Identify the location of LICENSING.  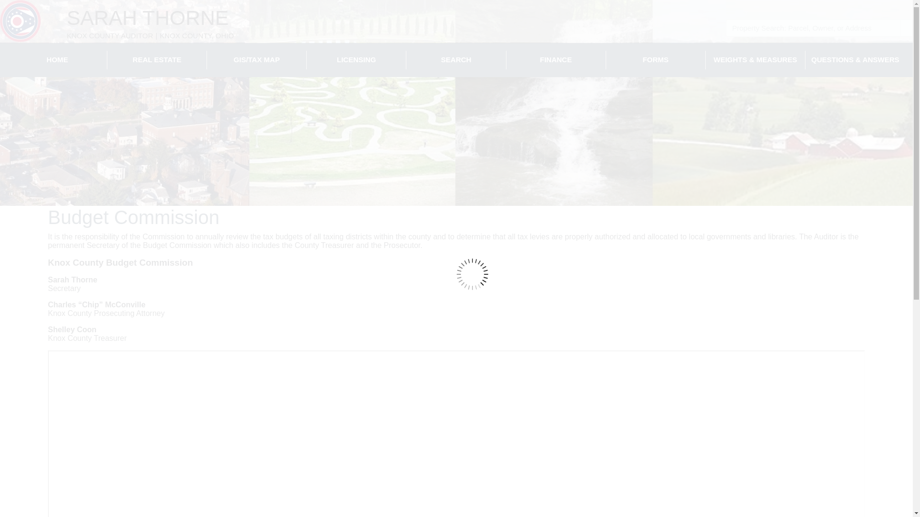
(356, 59).